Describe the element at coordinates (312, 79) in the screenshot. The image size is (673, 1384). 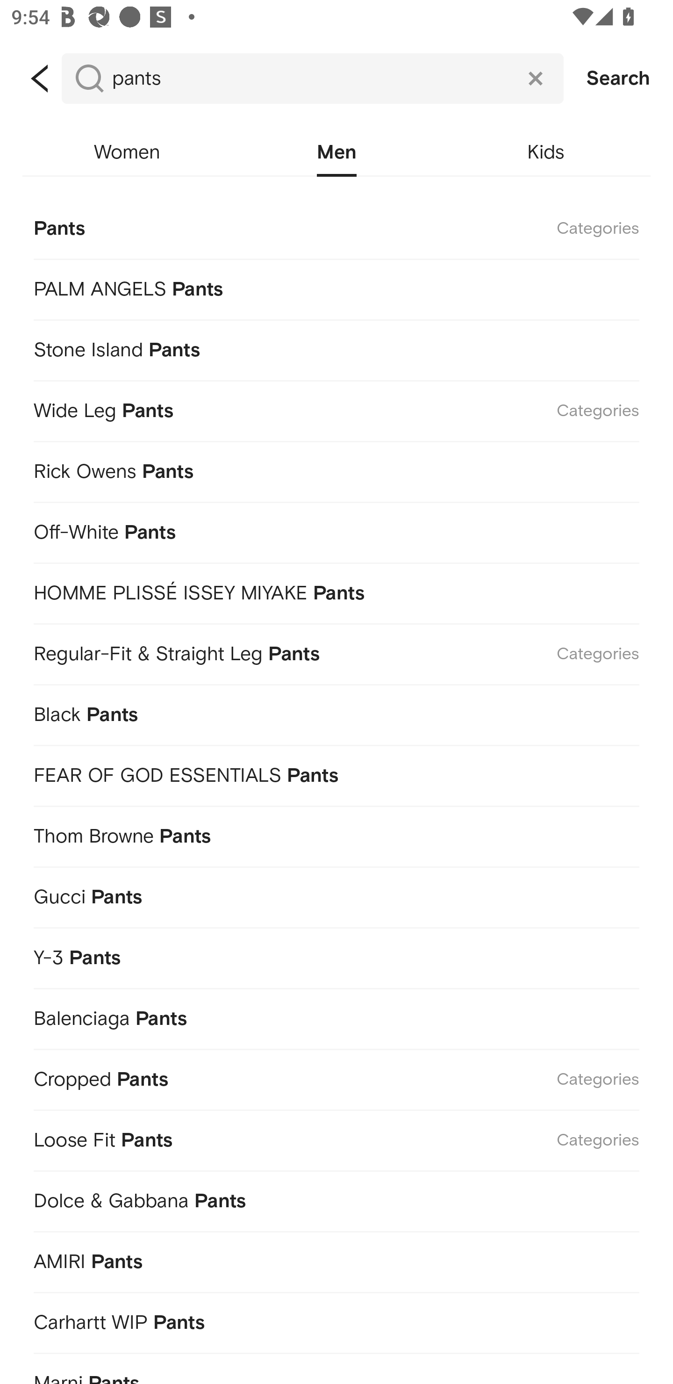
I see `pants` at that location.